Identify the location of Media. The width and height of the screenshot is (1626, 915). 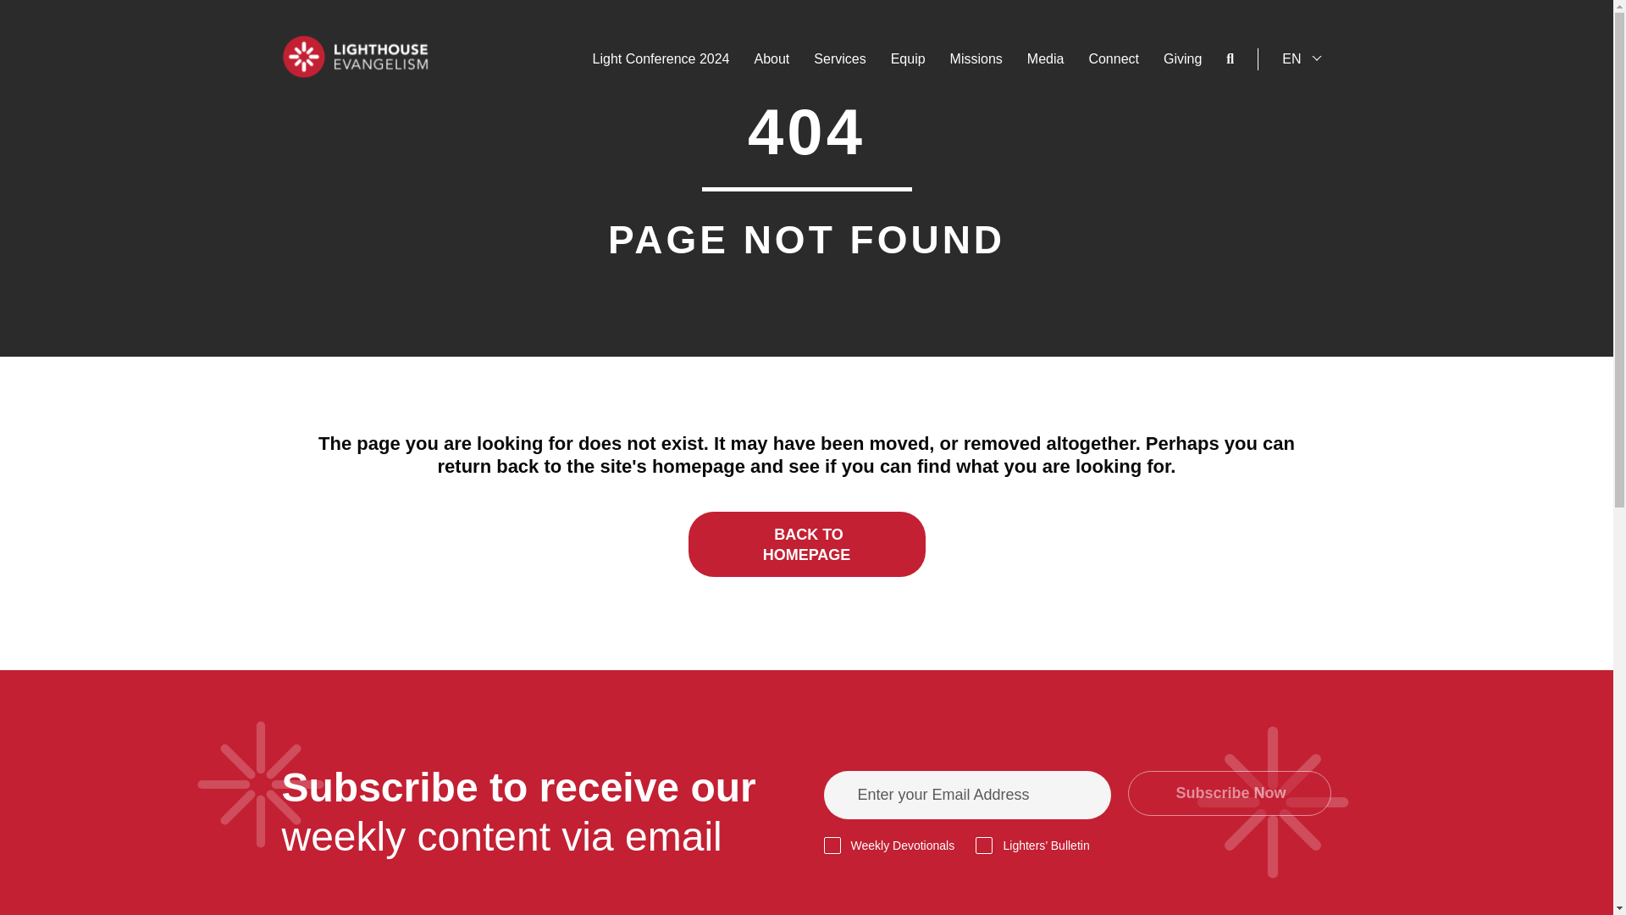
(1046, 59).